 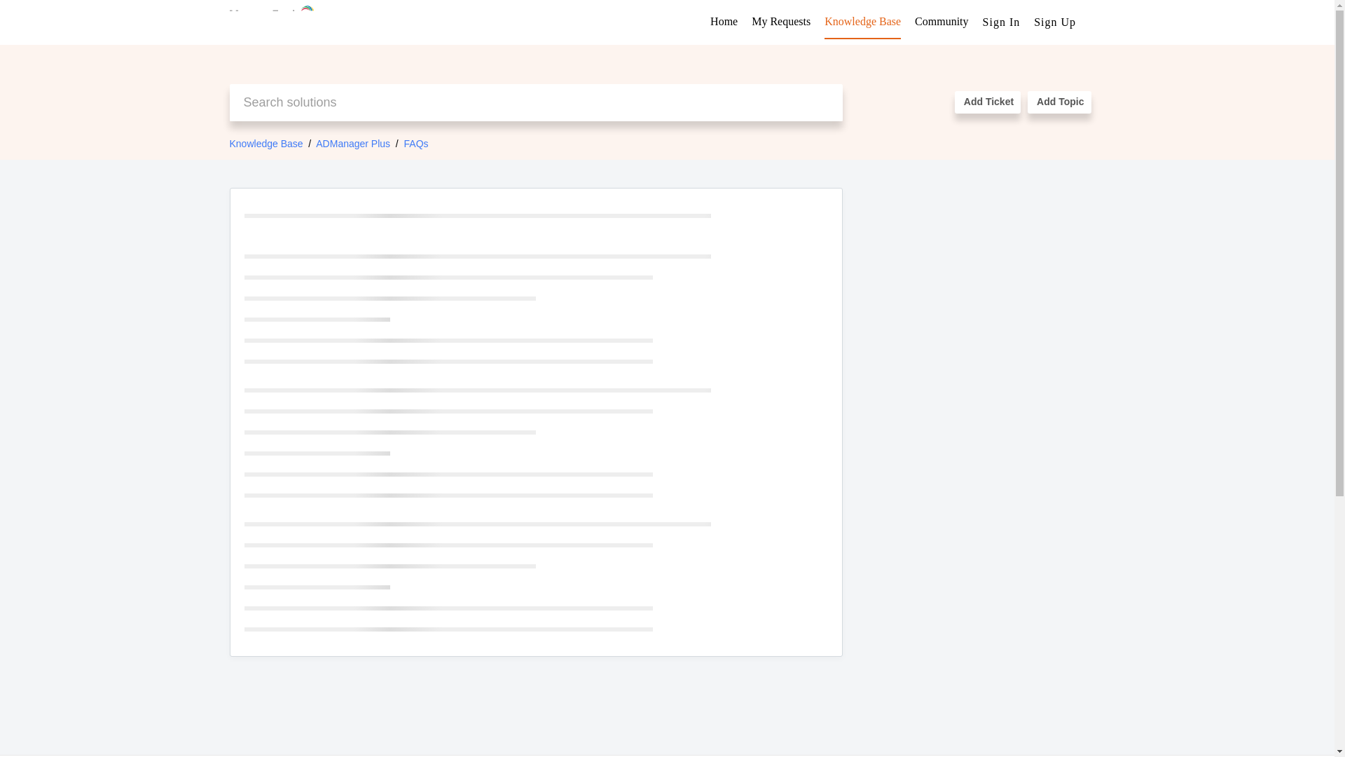 What do you see at coordinates (1059, 102) in the screenshot?
I see `Add Topic` at bounding box center [1059, 102].